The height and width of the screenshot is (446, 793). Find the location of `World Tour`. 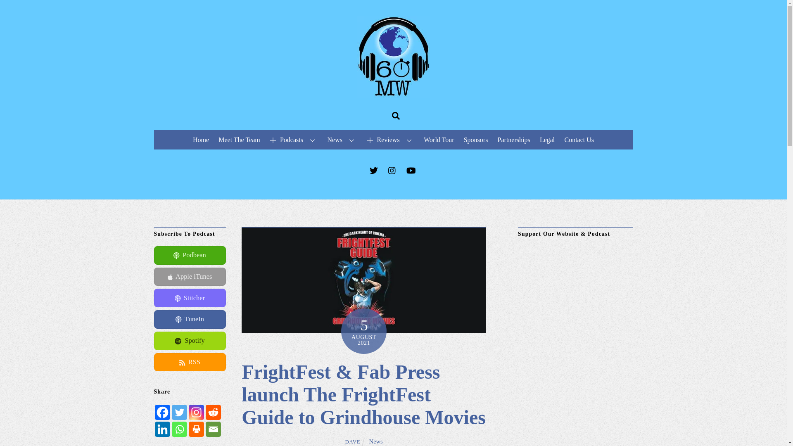

World Tour is located at coordinates (439, 140).